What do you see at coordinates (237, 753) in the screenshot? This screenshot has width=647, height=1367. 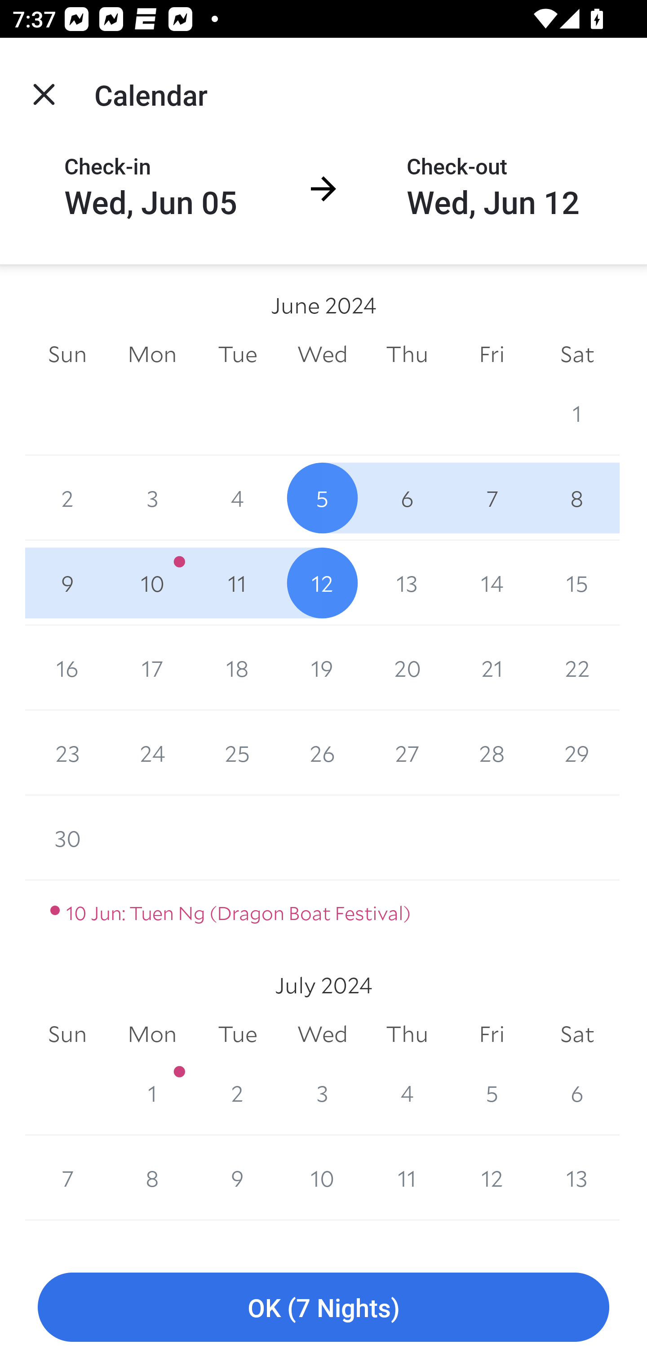 I see `25 25 June 2024` at bounding box center [237, 753].